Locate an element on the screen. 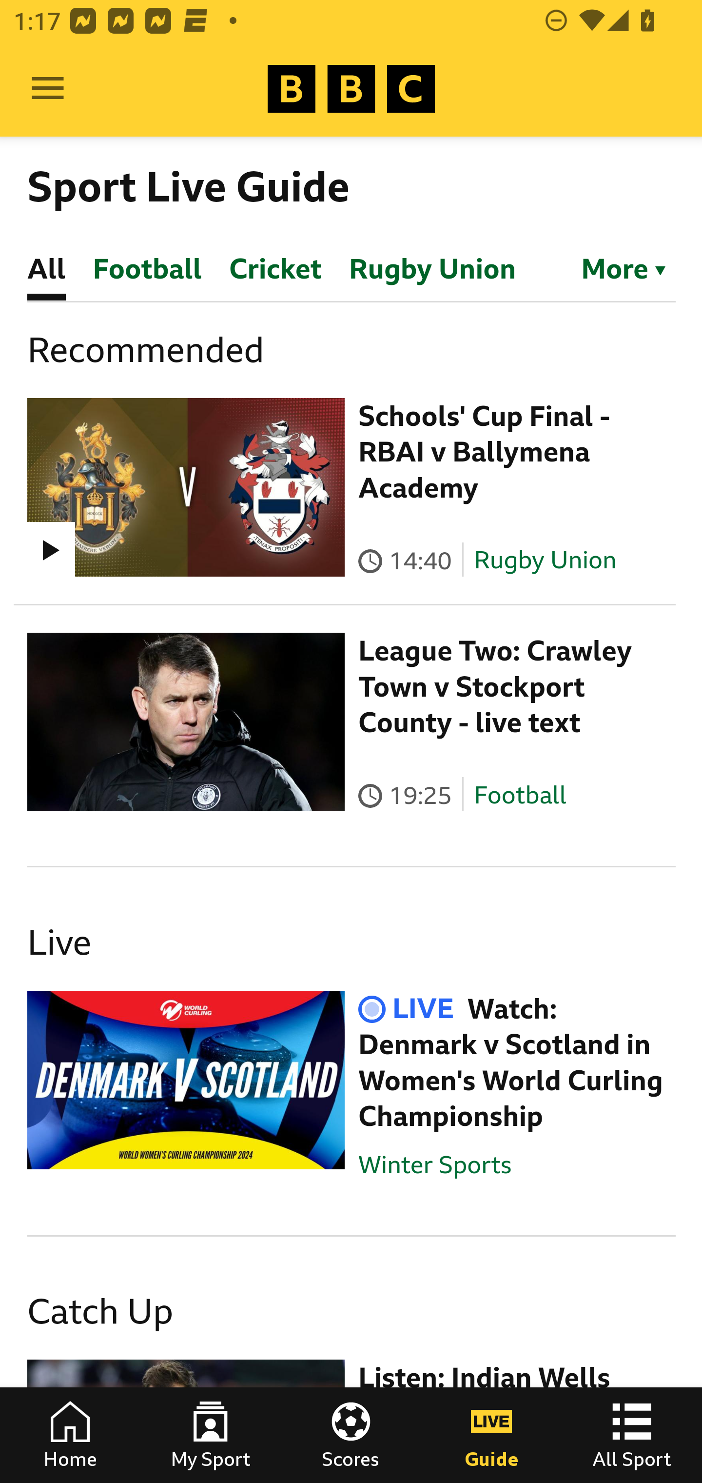 The image size is (702, 1483). Home is located at coordinates (70, 1435).